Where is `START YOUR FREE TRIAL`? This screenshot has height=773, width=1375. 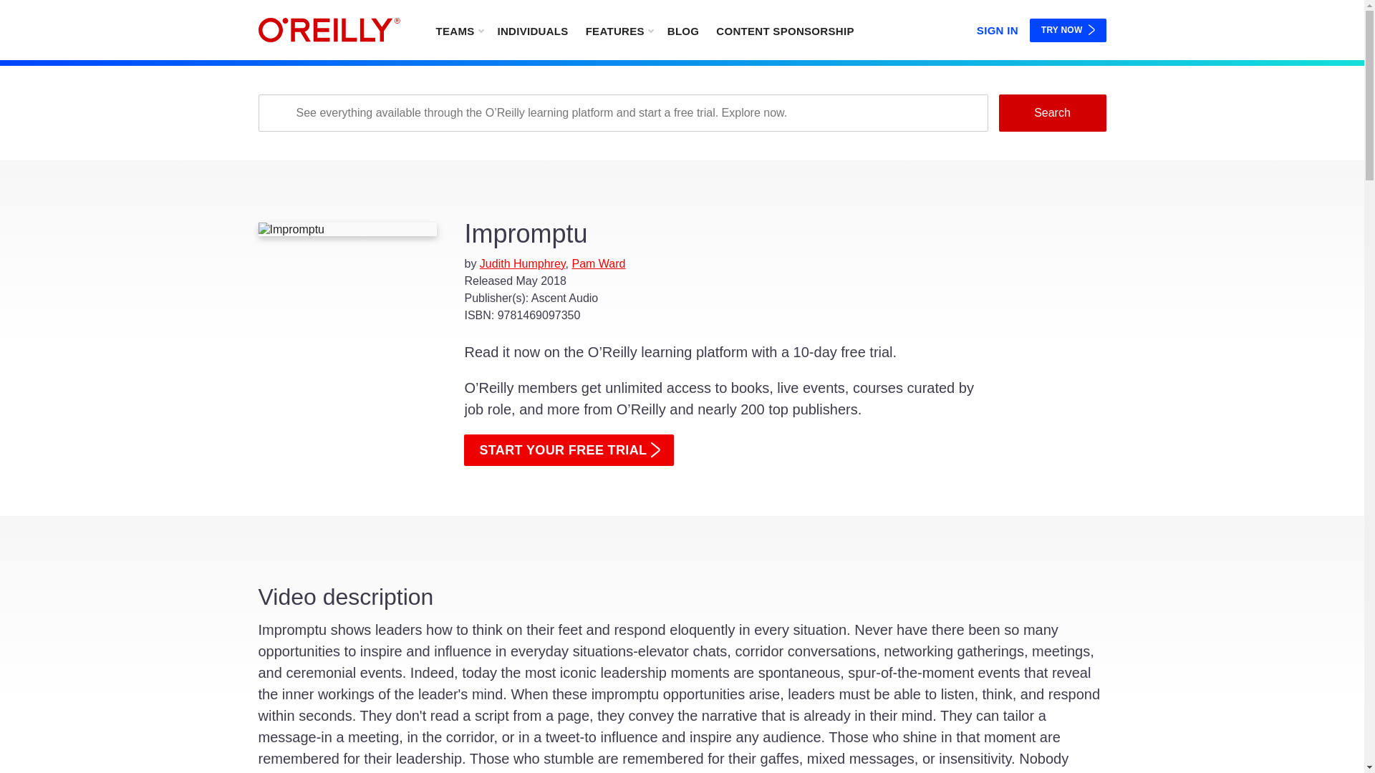 START YOUR FREE TRIAL is located at coordinates (569, 449).